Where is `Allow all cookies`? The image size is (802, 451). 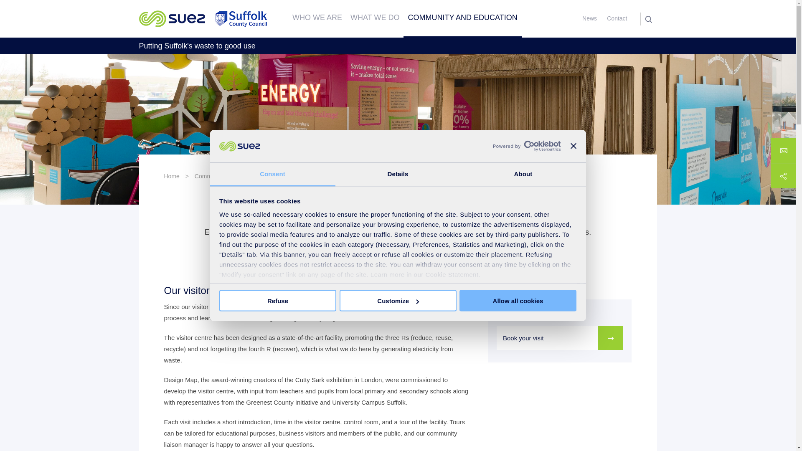 Allow all cookies is located at coordinates (518, 301).